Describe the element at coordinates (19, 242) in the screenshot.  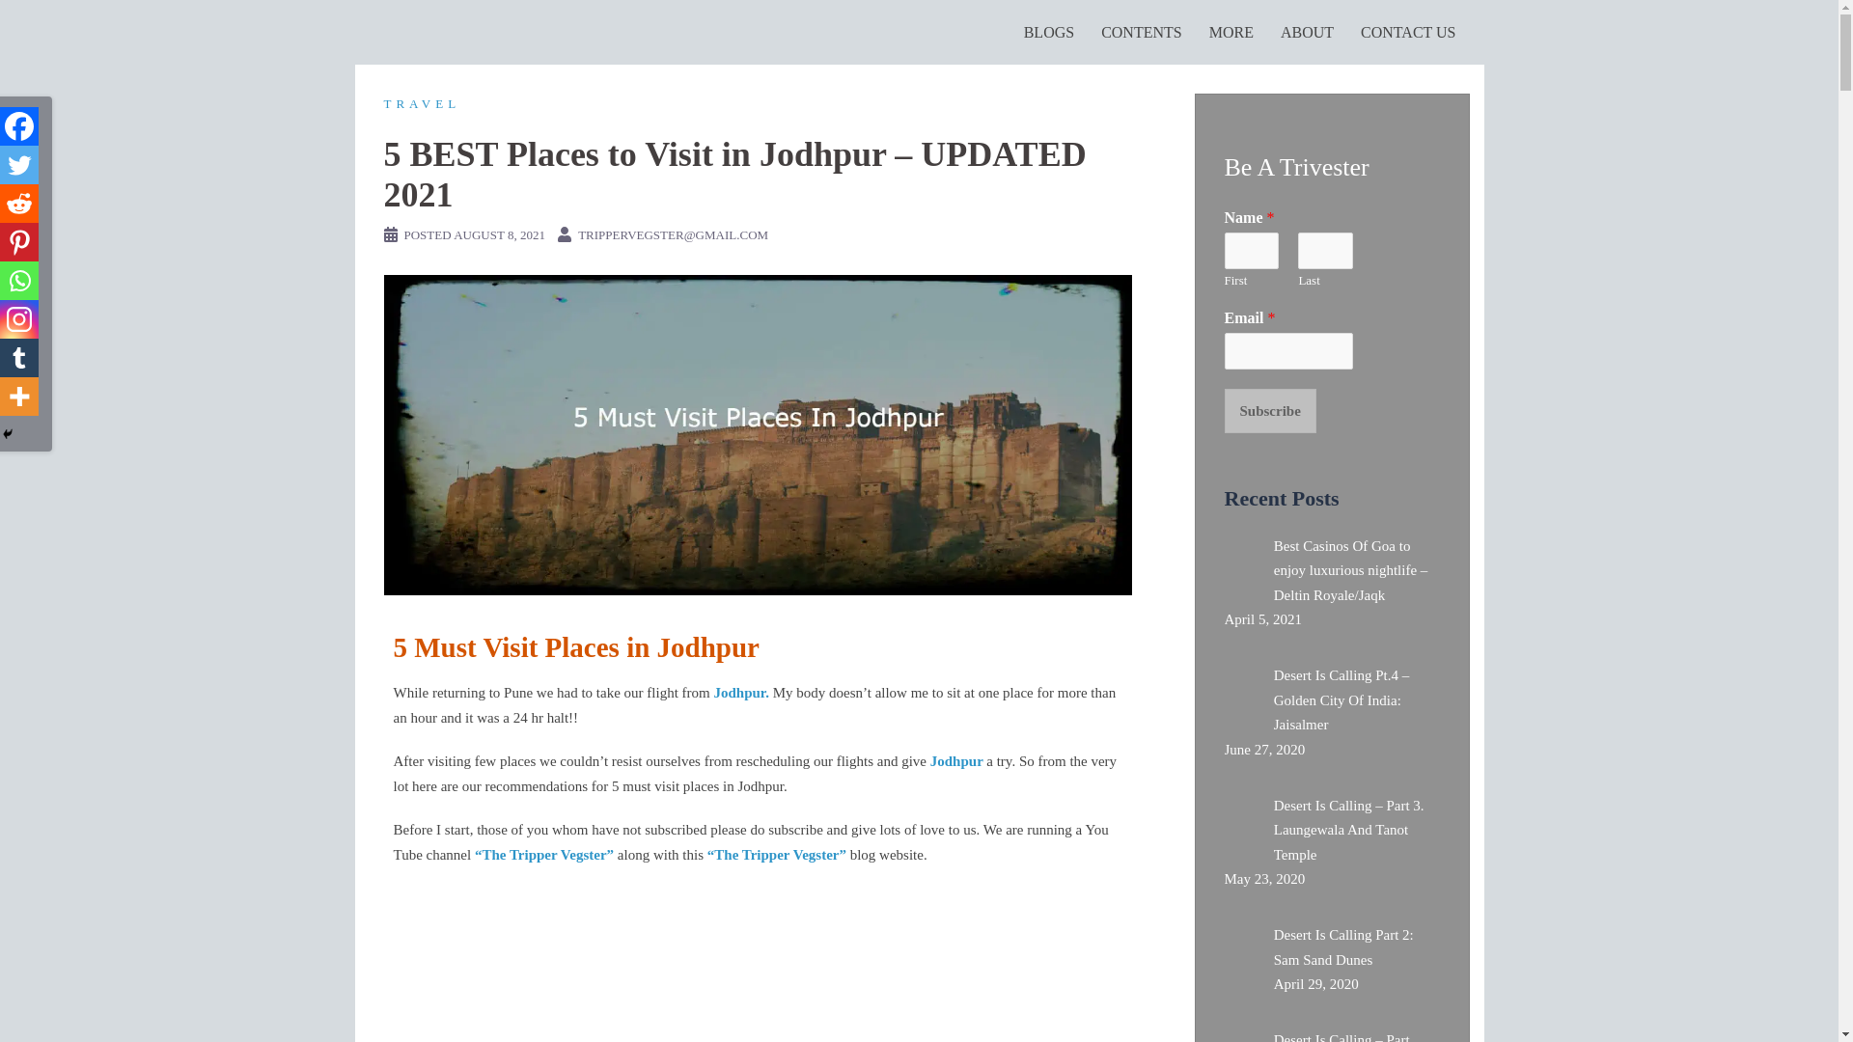
I see `Pinterest` at that location.